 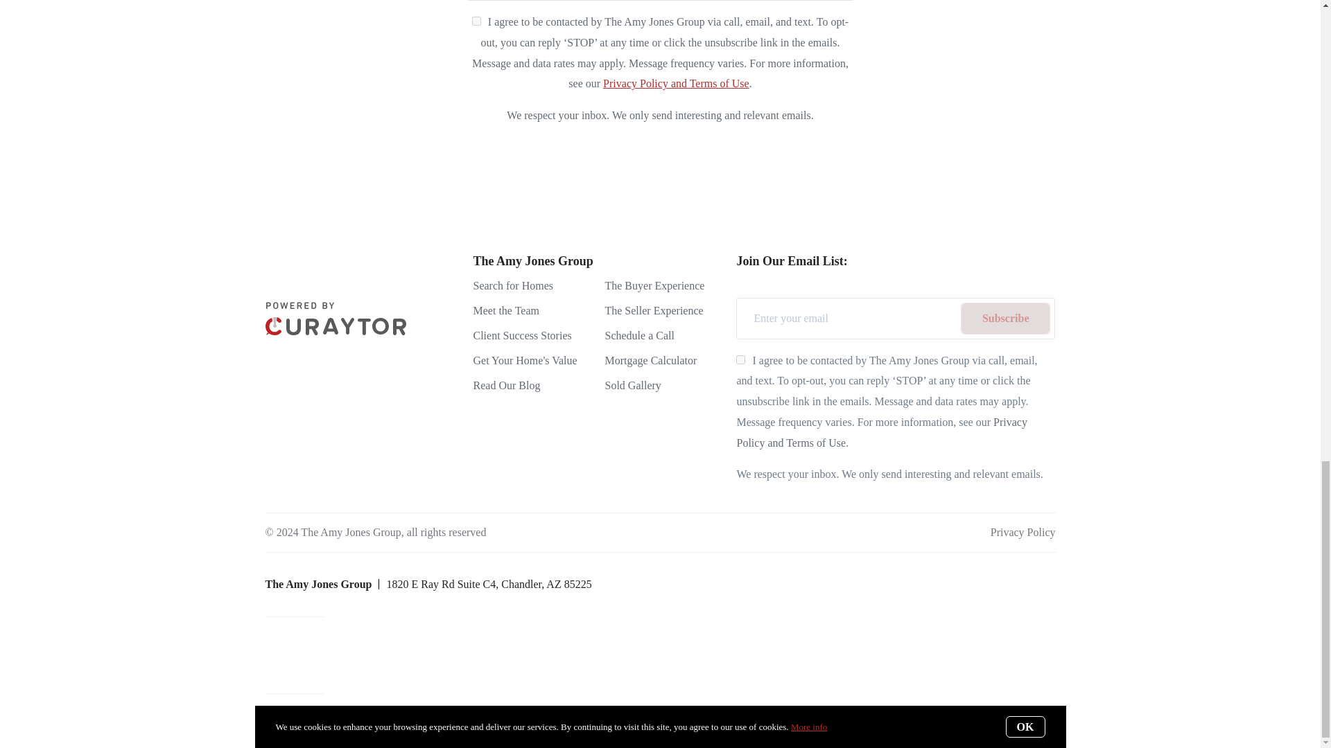 I want to click on on, so click(x=740, y=359).